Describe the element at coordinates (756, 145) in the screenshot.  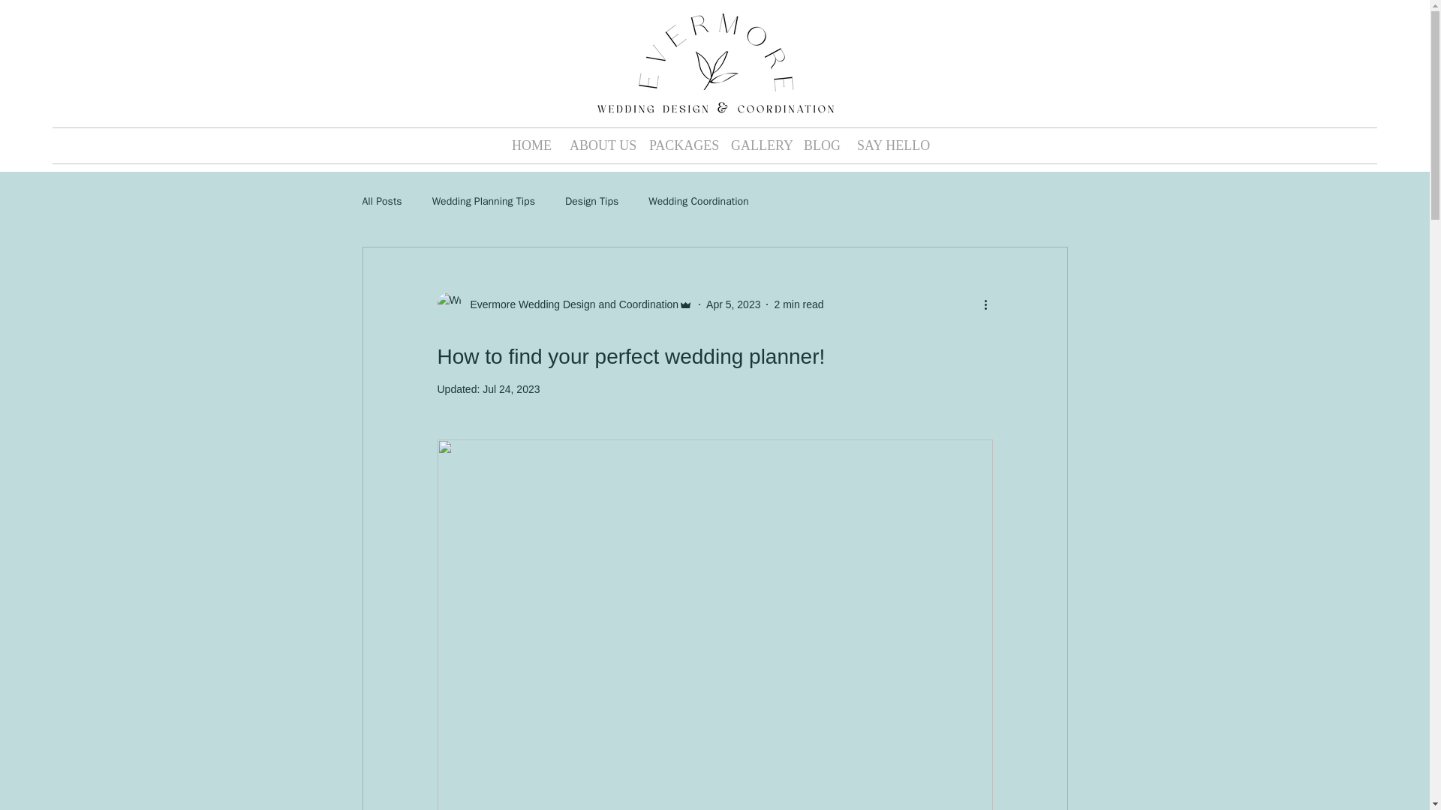
I see `GALLERY` at that location.